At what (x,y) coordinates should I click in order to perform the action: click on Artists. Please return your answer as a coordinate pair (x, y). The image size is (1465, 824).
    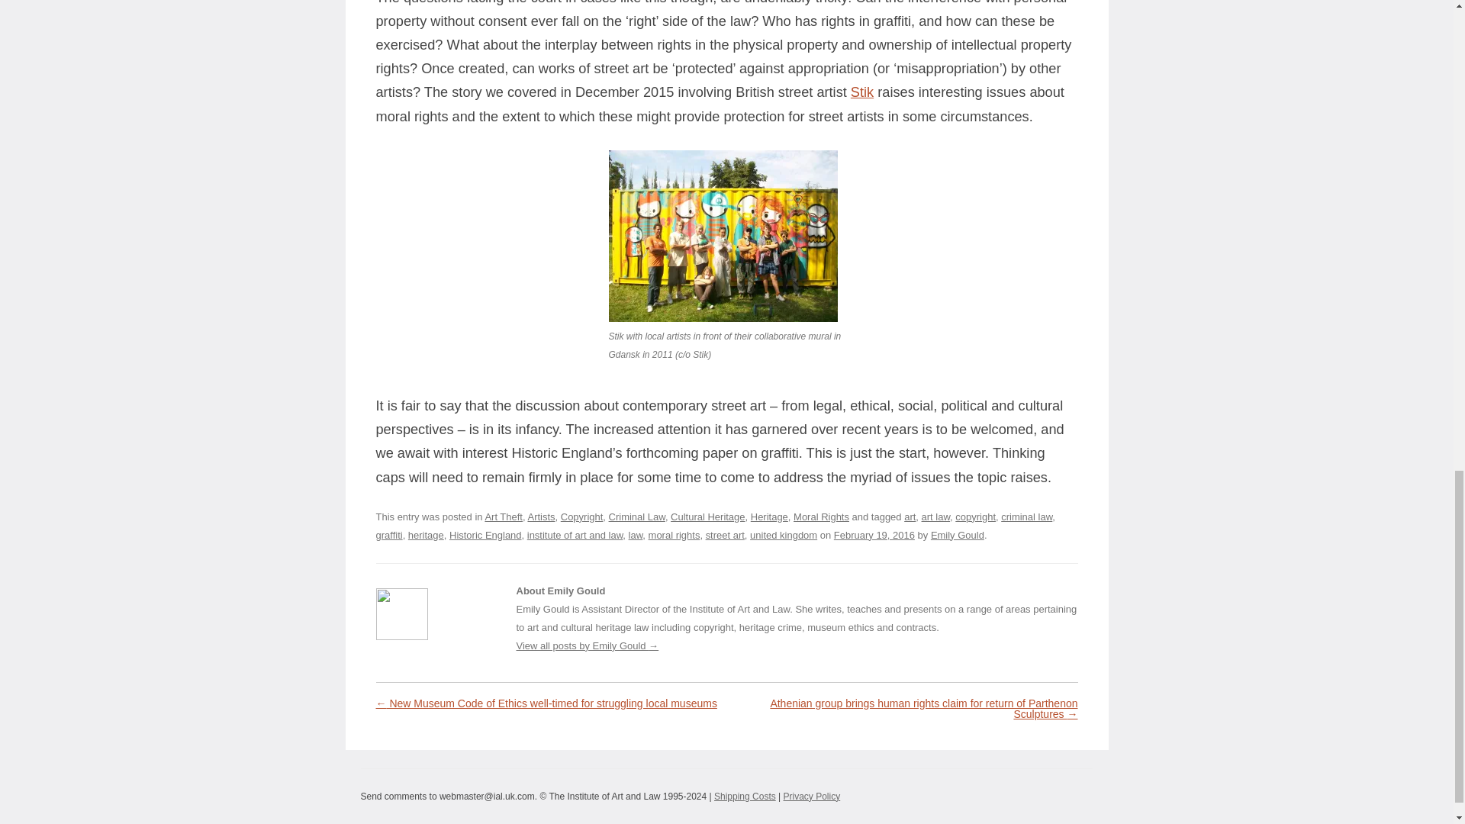
    Looking at the image, I should click on (541, 516).